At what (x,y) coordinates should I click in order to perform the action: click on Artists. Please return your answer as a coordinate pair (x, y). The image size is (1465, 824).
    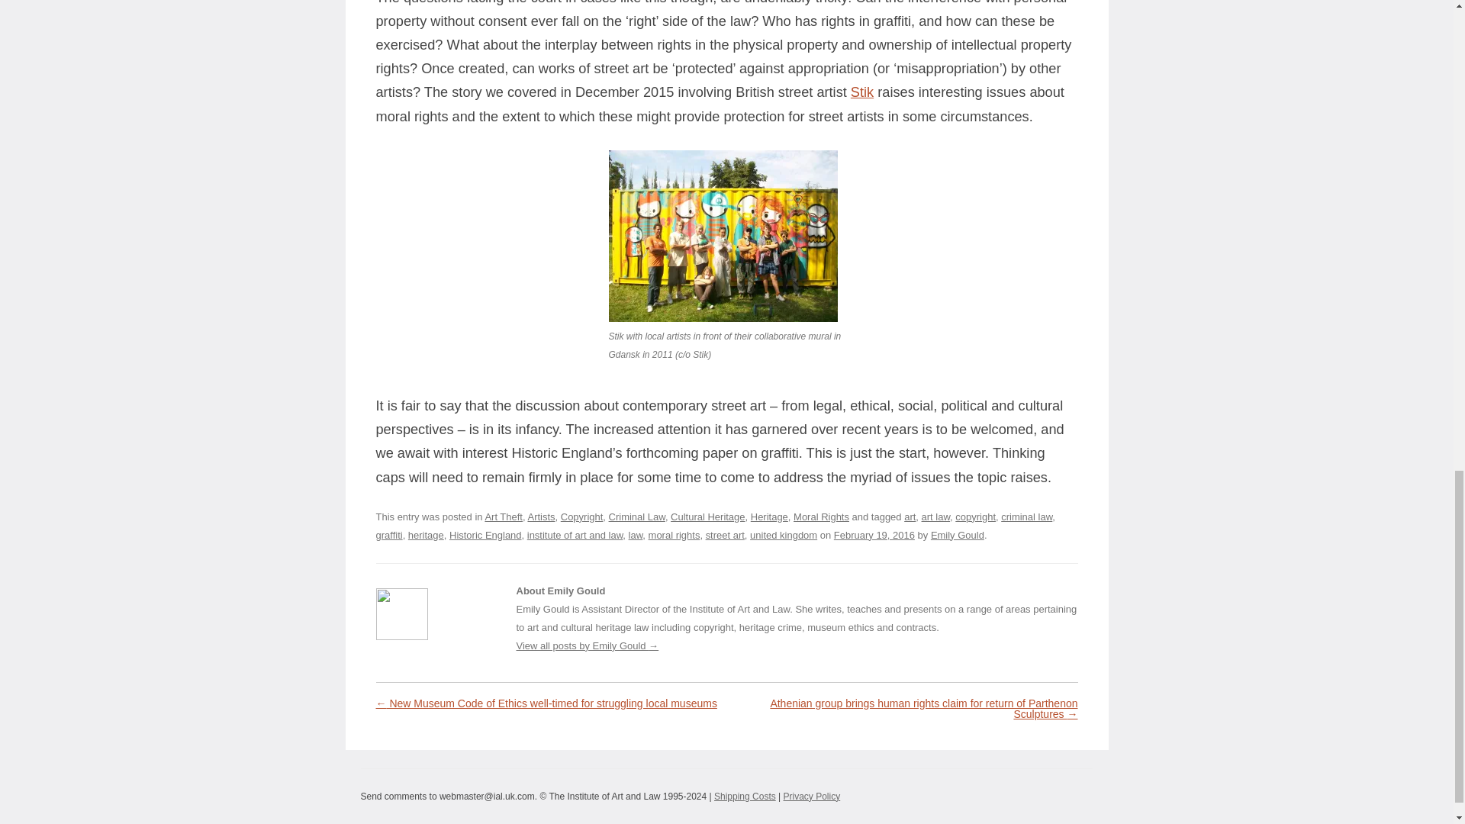
    Looking at the image, I should click on (541, 516).